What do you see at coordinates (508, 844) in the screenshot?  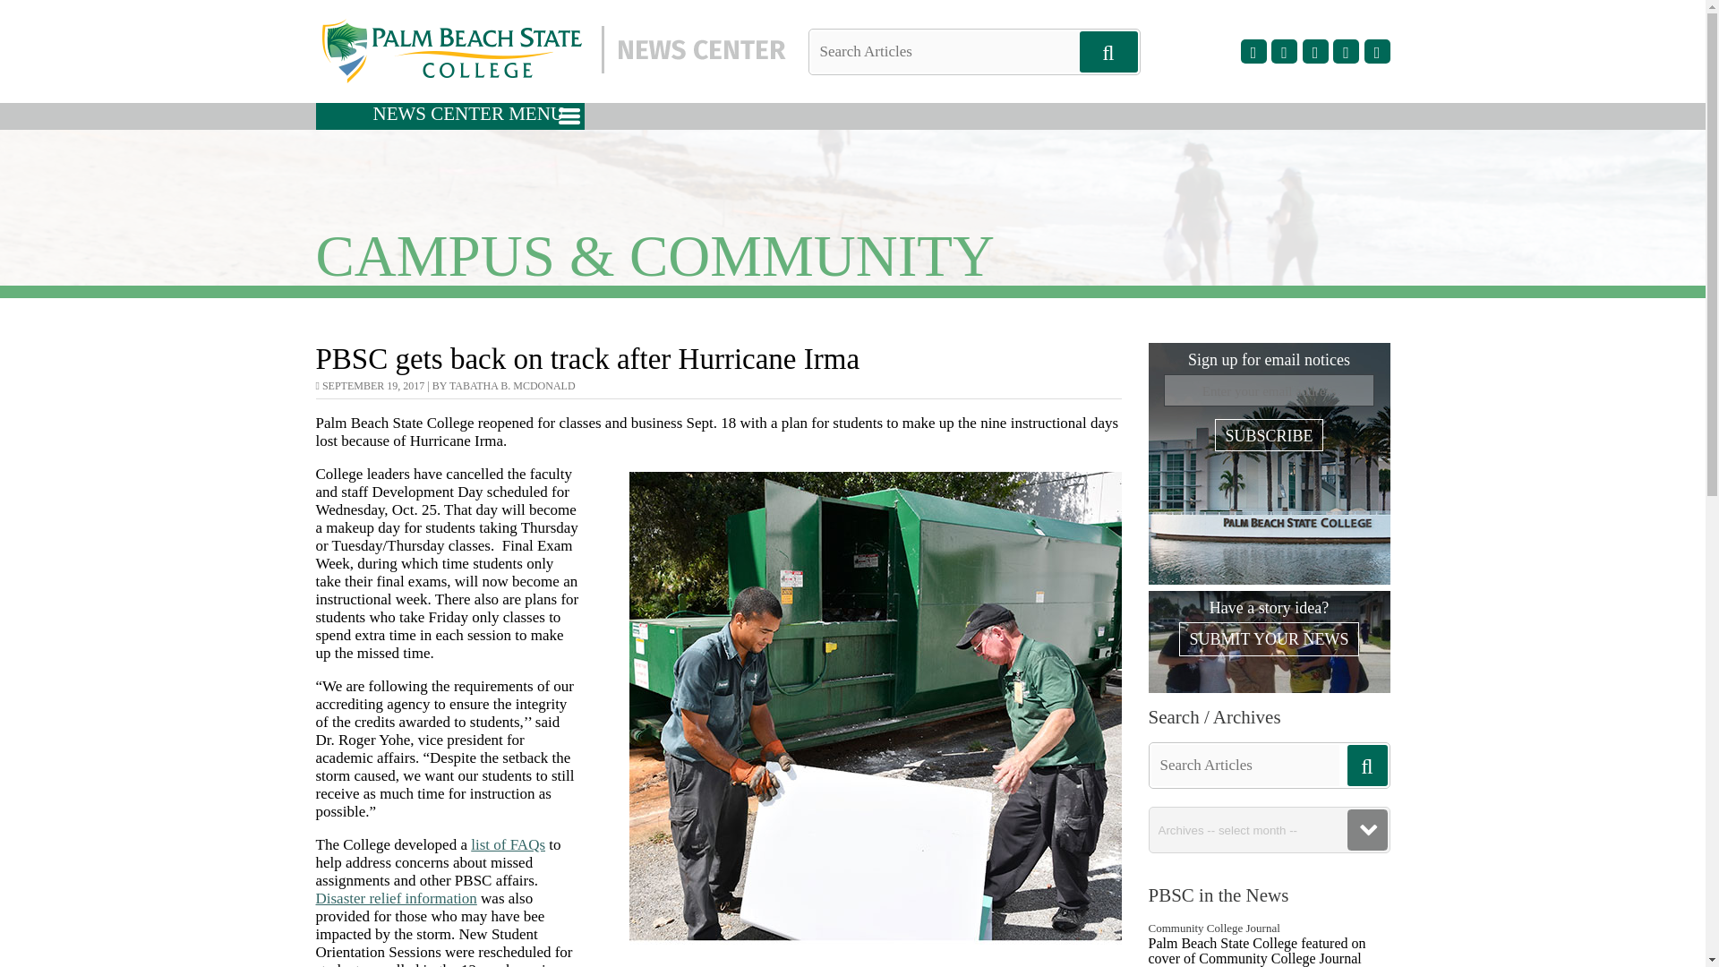 I see `list of FAQs` at bounding box center [508, 844].